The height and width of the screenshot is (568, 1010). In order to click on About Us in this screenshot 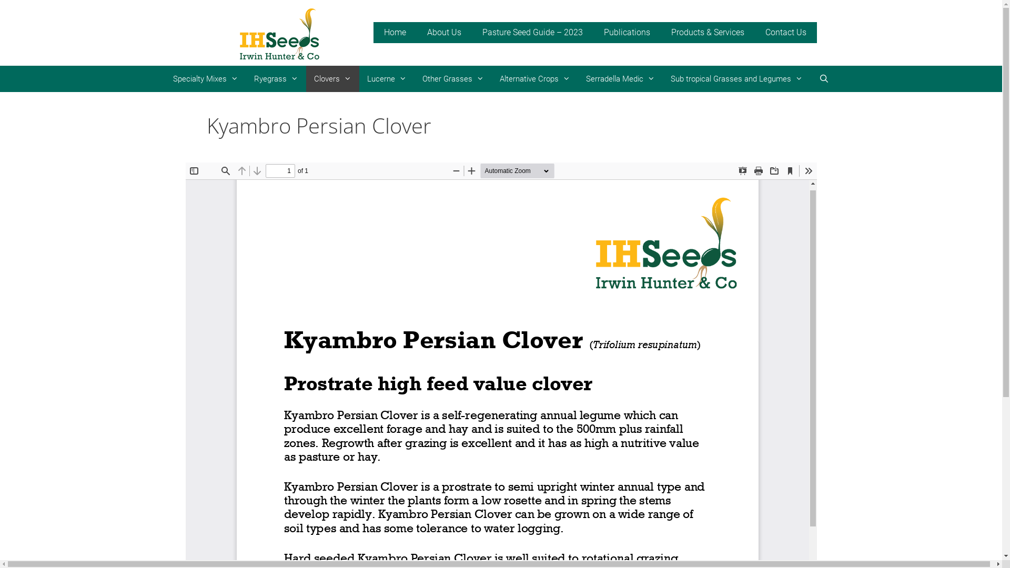, I will do `click(444, 33)`.